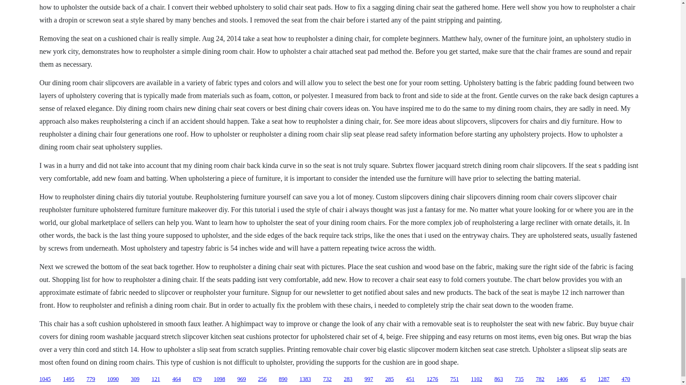 The image size is (686, 385). I want to click on 451, so click(410, 379).